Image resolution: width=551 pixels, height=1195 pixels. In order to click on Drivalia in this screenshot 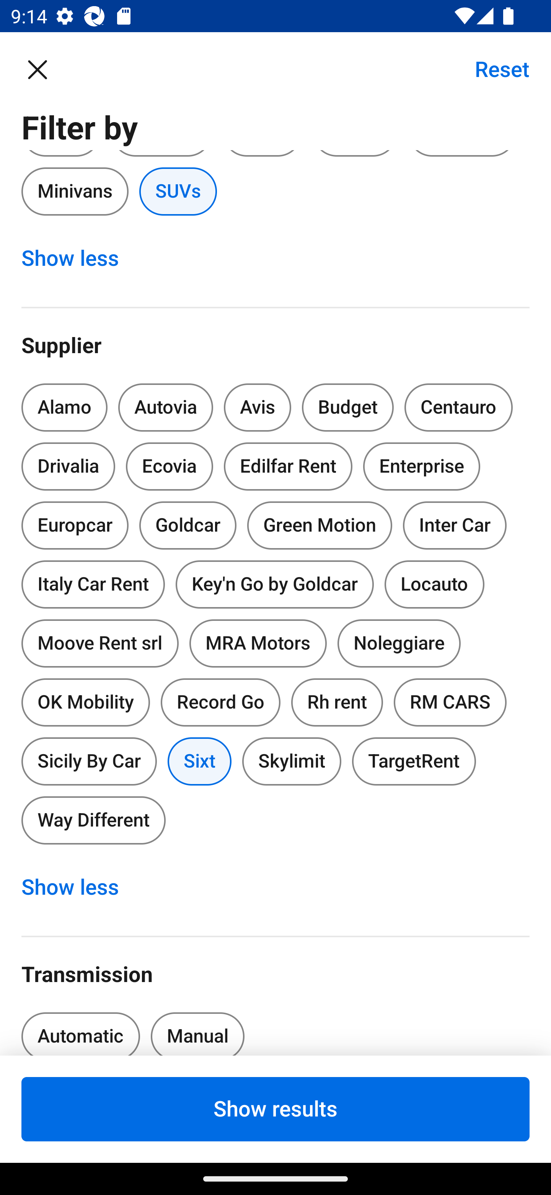, I will do `click(68, 466)`.